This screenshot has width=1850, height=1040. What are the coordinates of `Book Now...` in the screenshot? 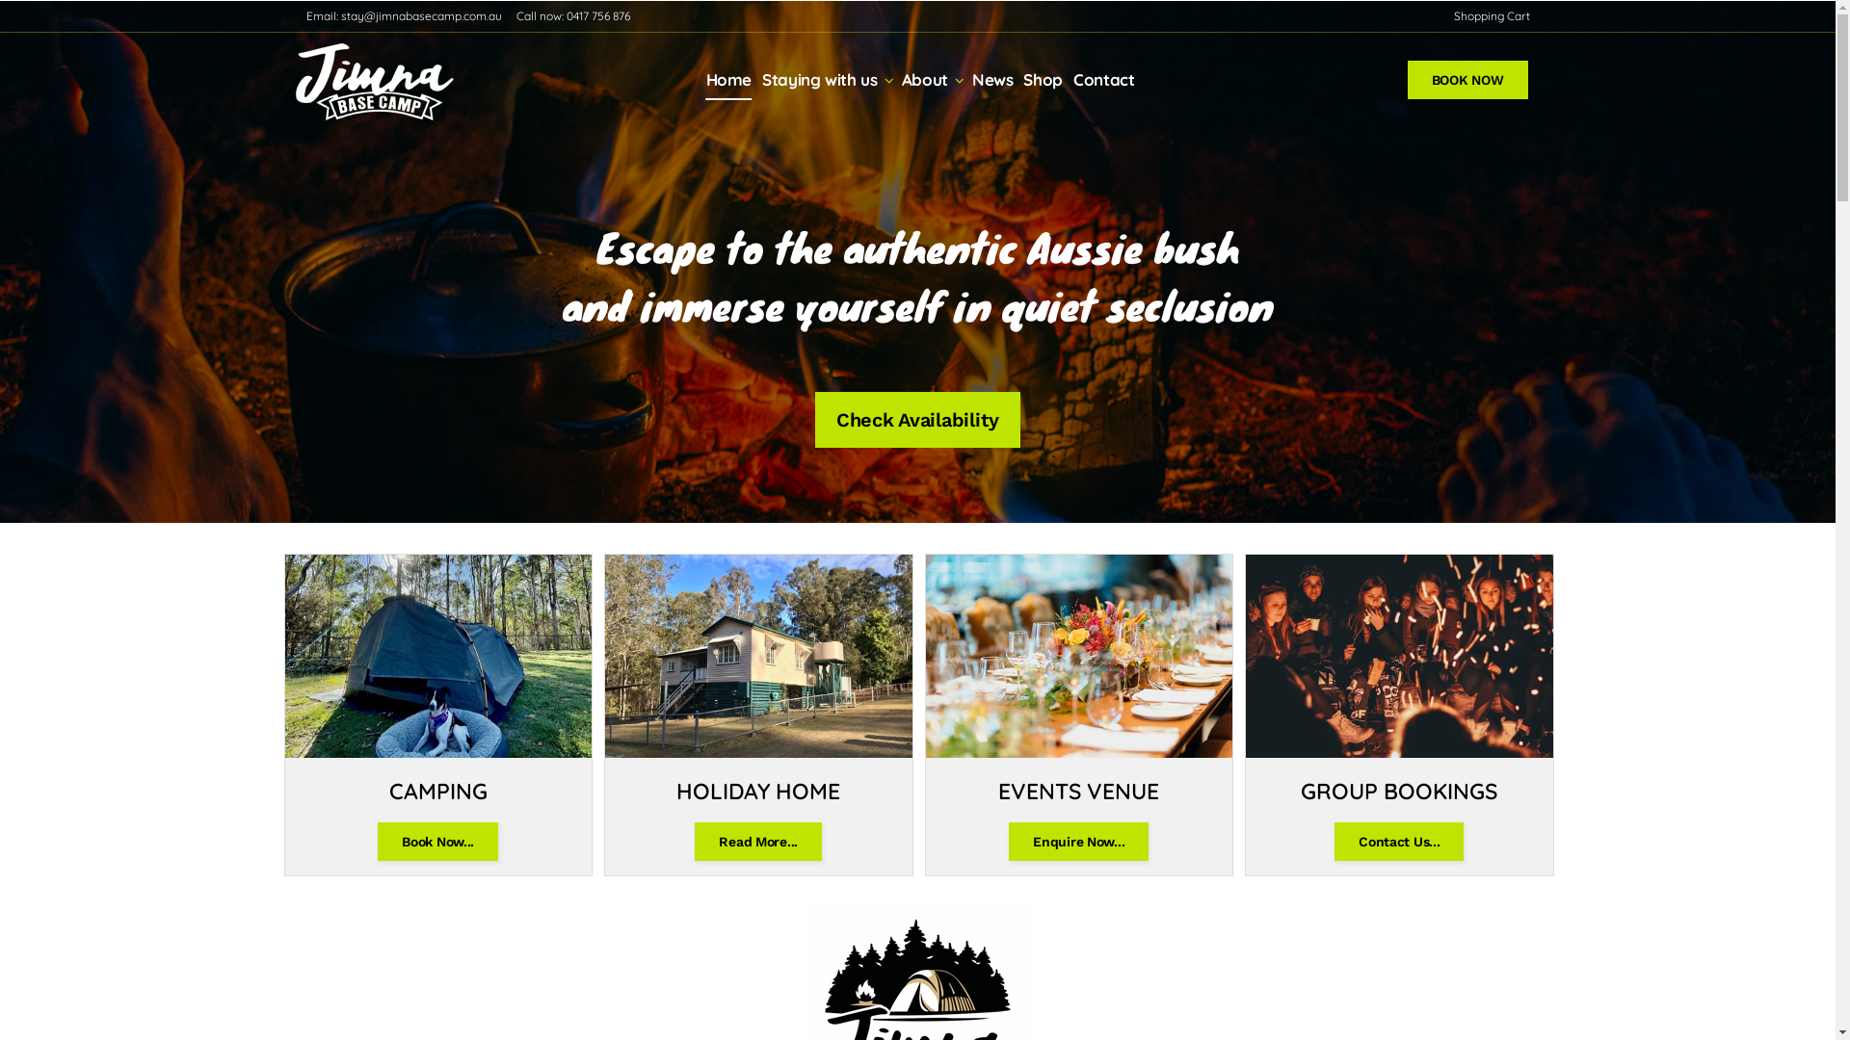 It's located at (437, 842).